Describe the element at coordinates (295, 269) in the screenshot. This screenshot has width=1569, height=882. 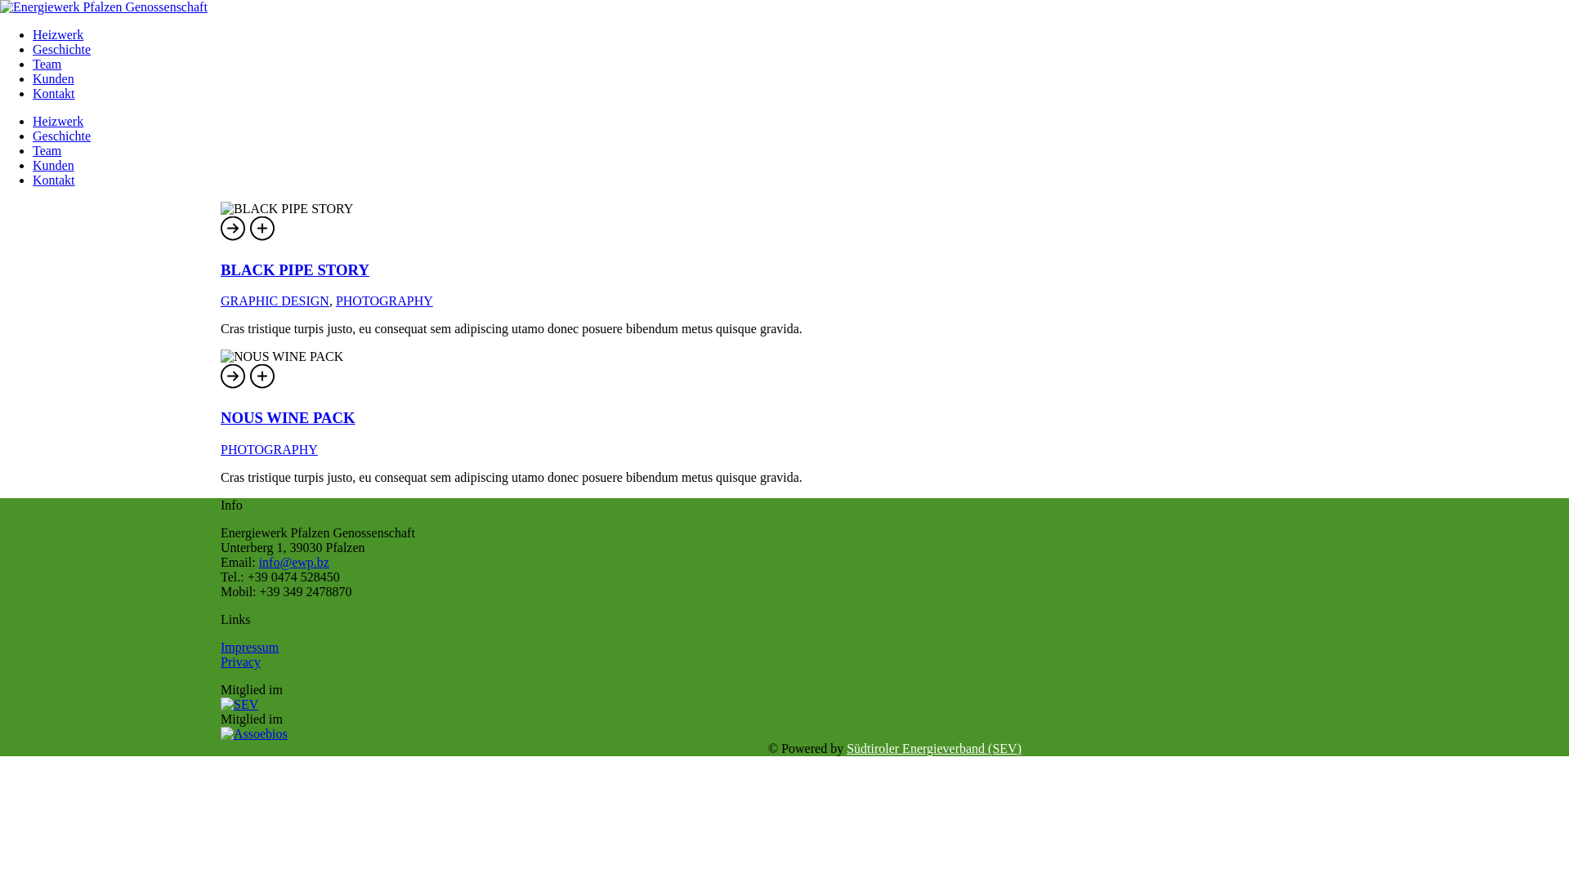
I see `BLACK PIPE STORY` at that location.